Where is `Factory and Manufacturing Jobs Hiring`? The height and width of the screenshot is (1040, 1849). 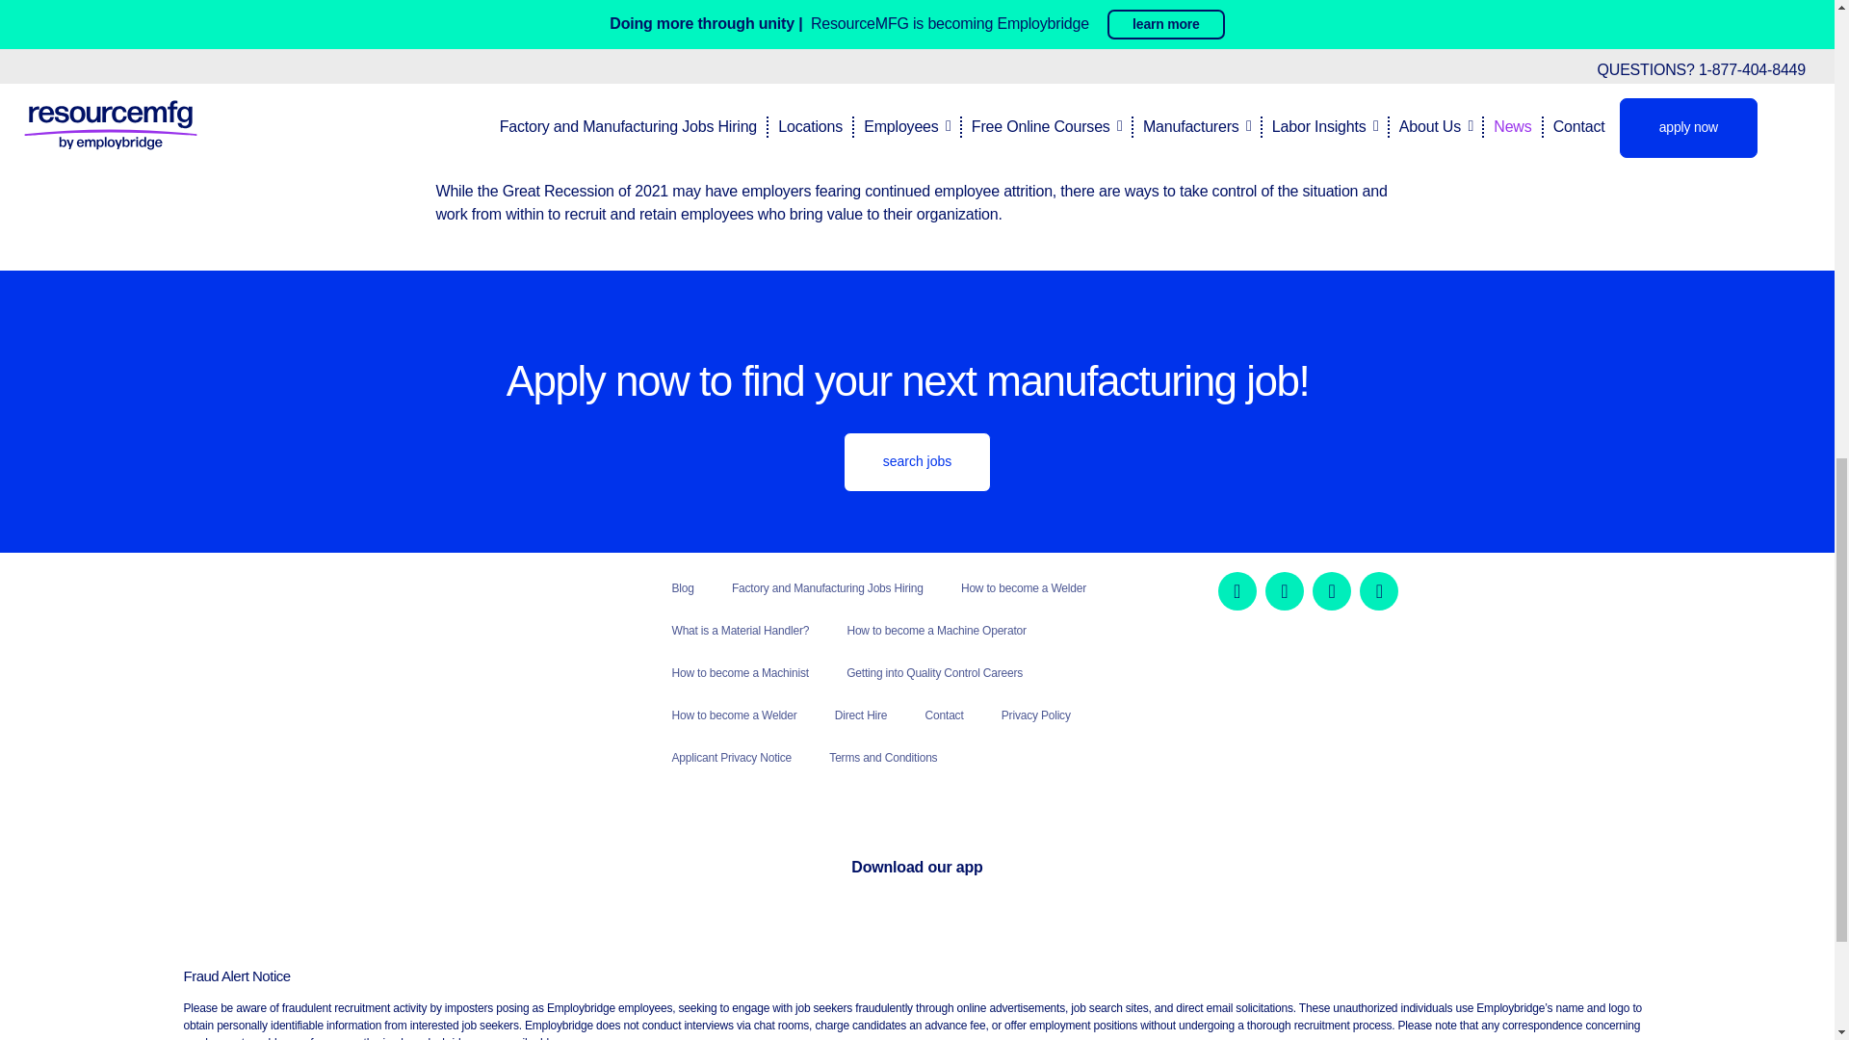 Factory and Manufacturing Jobs Hiring is located at coordinates (827, 587).